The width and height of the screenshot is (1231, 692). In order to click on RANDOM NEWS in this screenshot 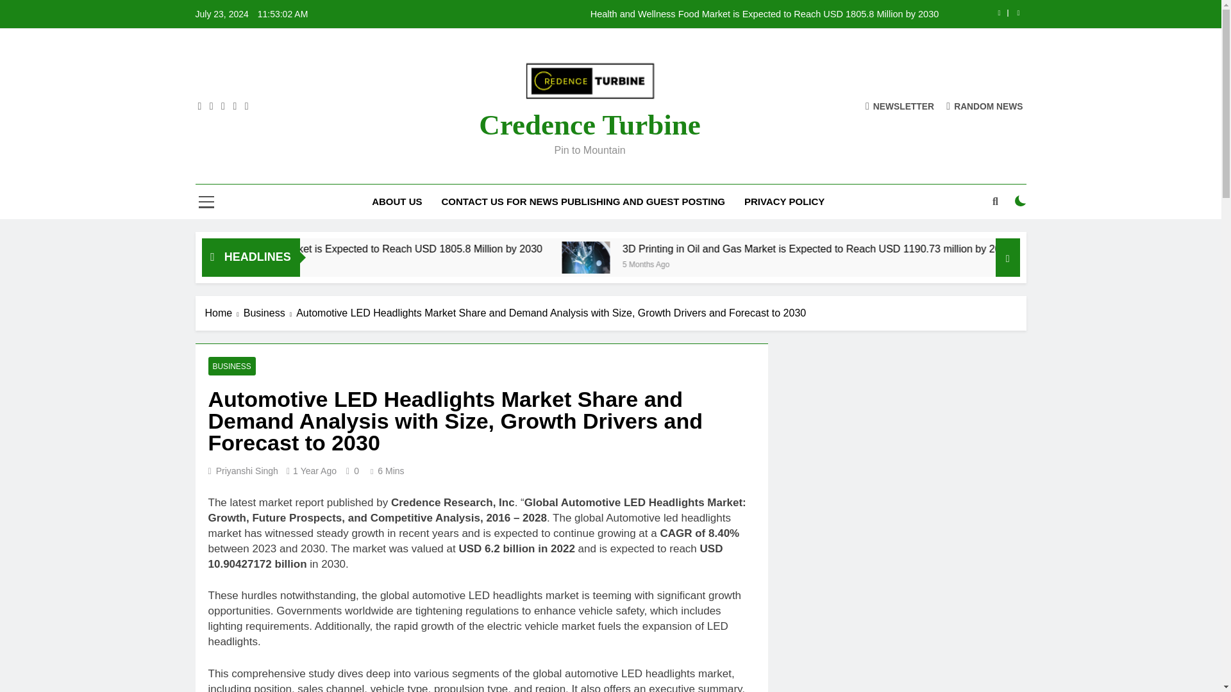, I will do `click(985, 105)`.